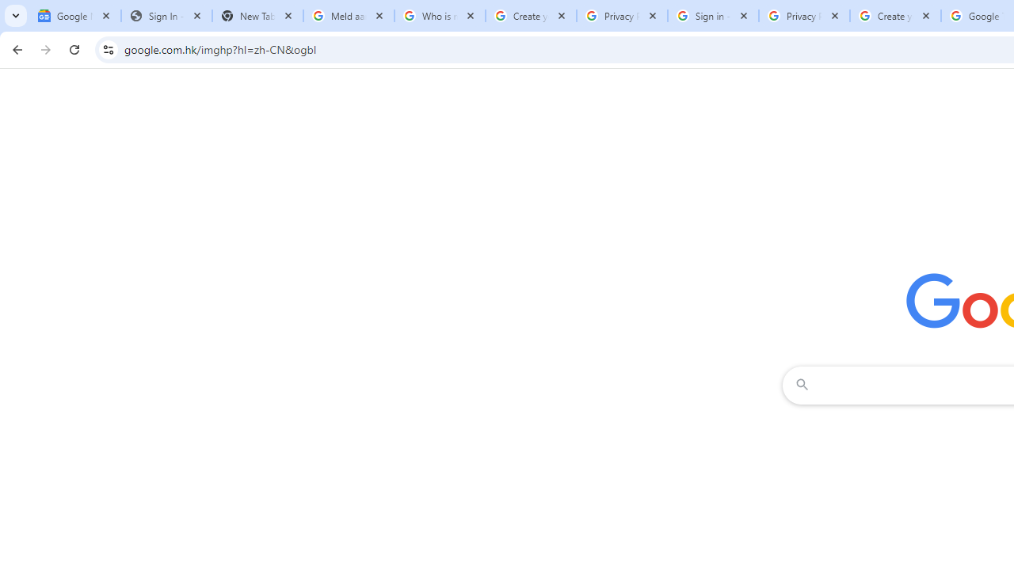  I want to click on New Tab, so click(257, 16).